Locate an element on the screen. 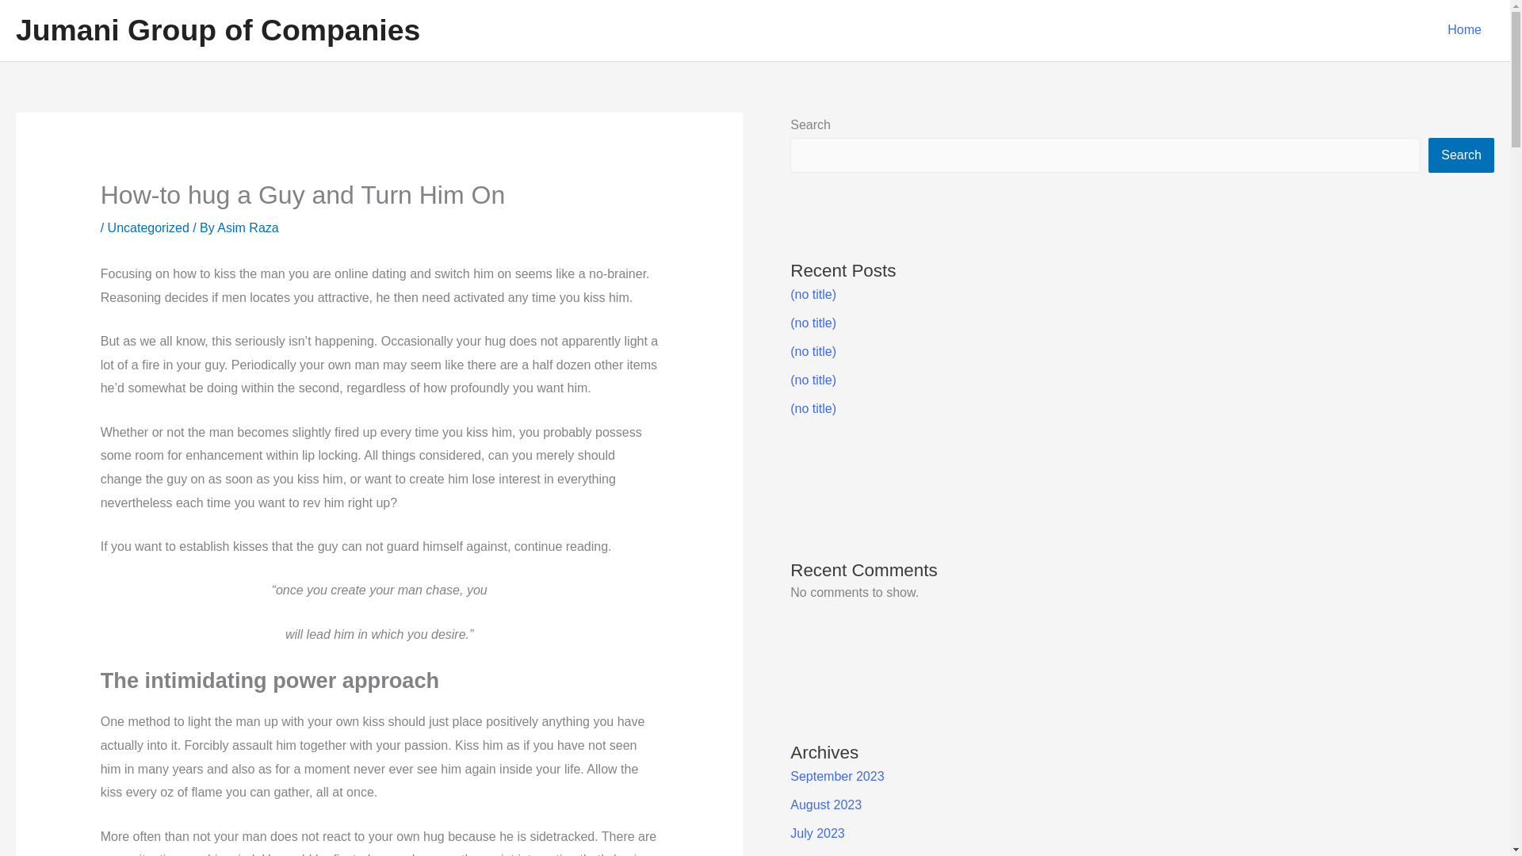  Home is located at coordinates (1465, 30).